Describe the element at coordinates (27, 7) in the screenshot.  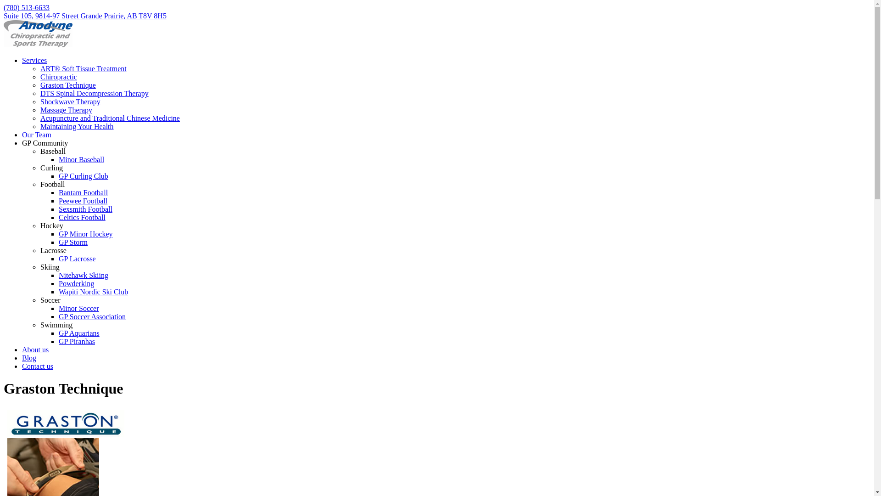
I see `(780) 513-6633` at that location.